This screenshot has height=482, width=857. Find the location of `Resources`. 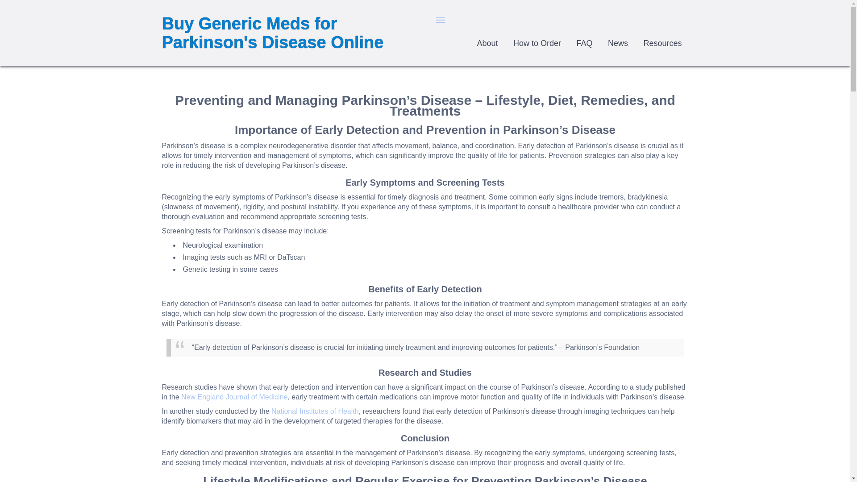

Resources is located at coordinates (662, 43).